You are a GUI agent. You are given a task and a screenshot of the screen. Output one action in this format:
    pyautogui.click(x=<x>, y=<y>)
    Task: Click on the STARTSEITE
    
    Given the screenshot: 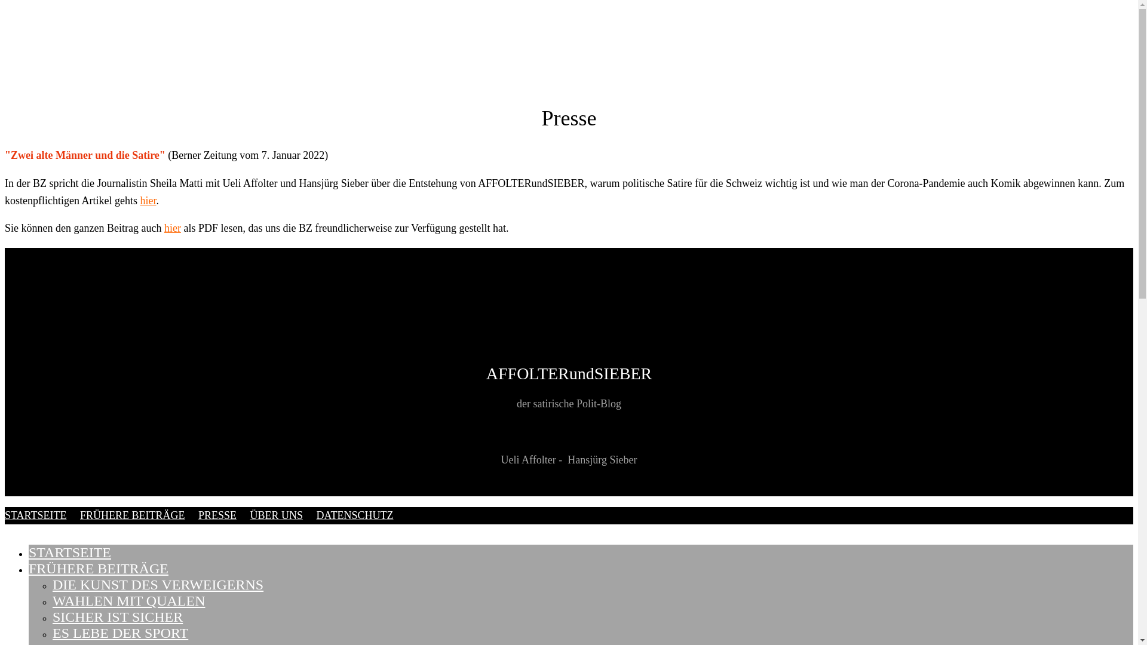 What is the action you would take?
    pyautogui.click(x=36, y=515)
    